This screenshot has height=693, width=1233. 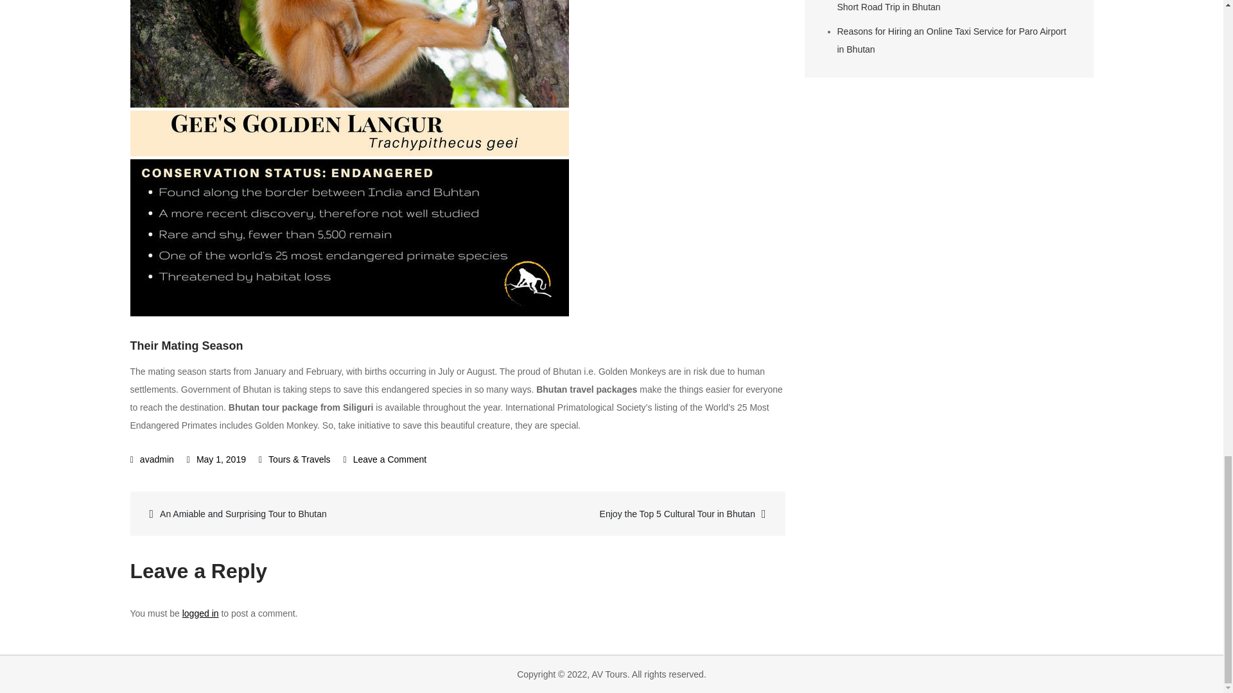 What do you see at coordinates (200, 613) in the screenshot?
I see `logged in` at bounding box center [200, 613].